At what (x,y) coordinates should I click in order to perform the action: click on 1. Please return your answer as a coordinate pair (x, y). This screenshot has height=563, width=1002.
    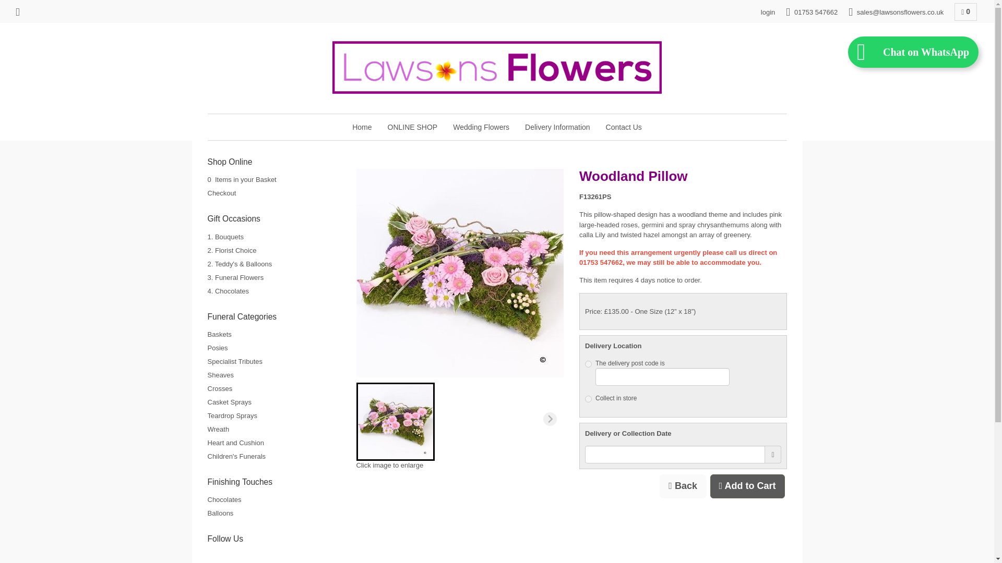
    Looking at the image, I should click on (589, 364).